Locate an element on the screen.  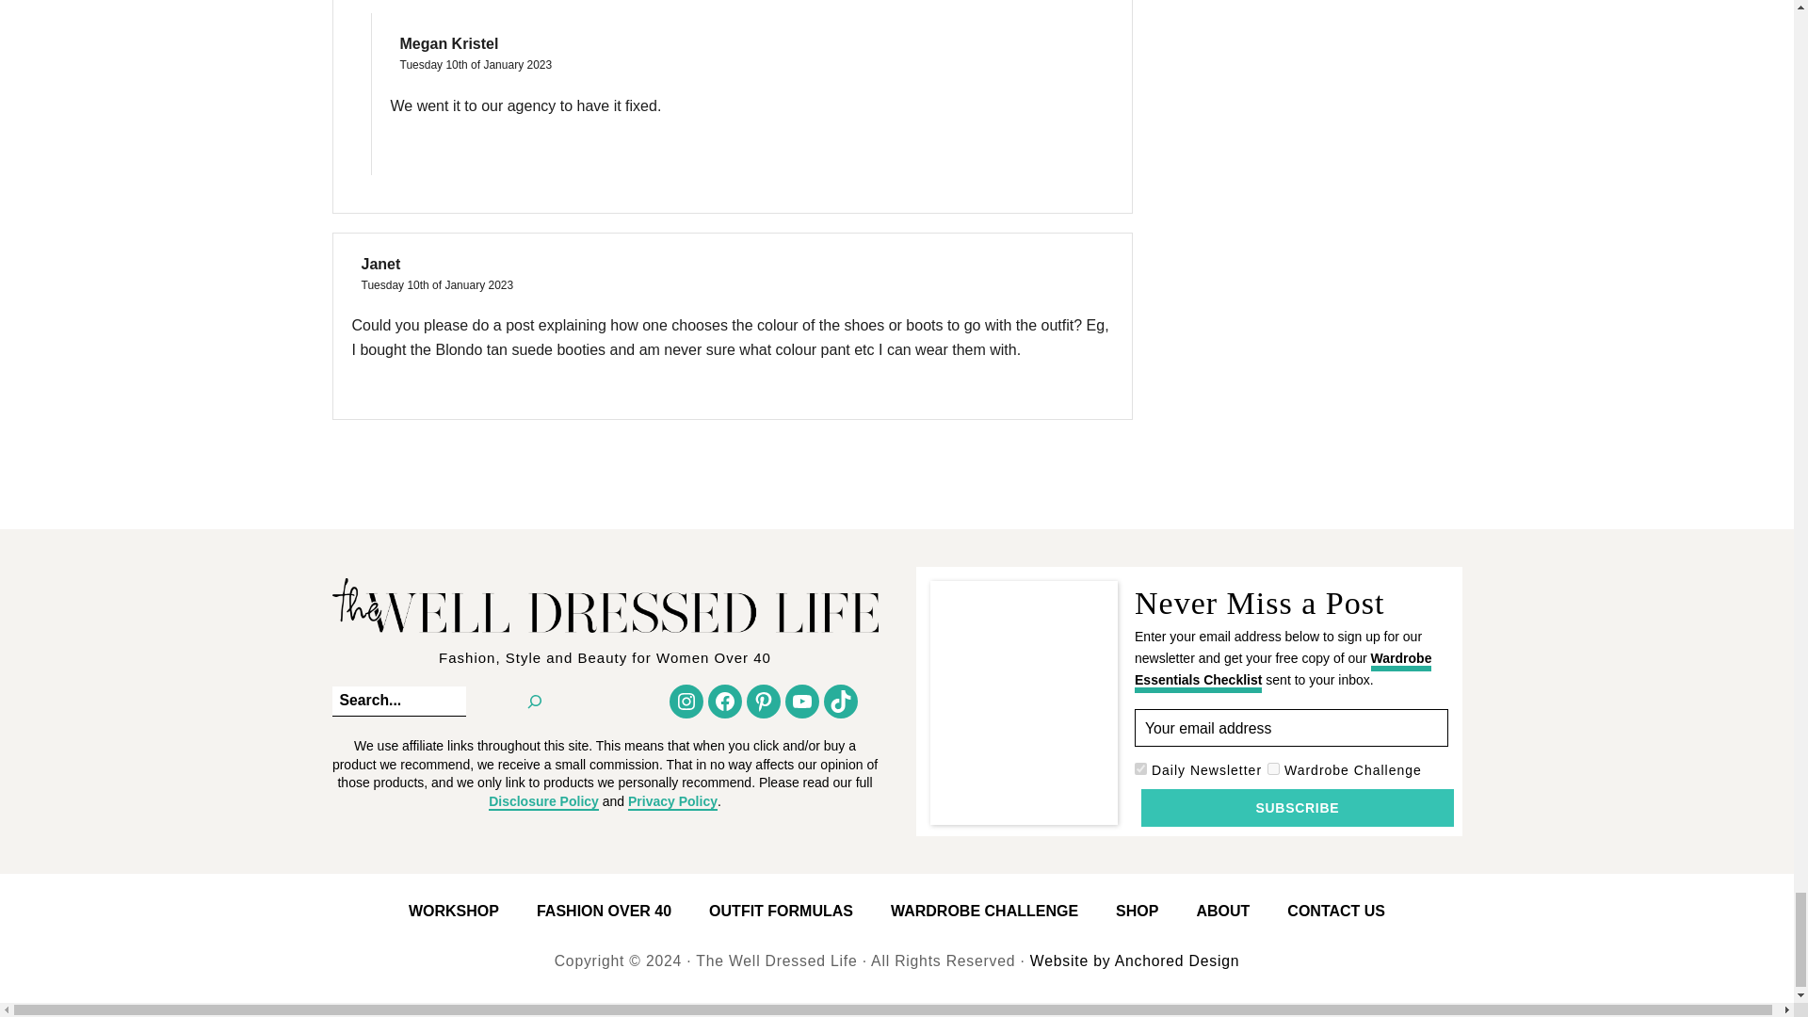
1dc51eb203 is located at coordinates (1273, 768).